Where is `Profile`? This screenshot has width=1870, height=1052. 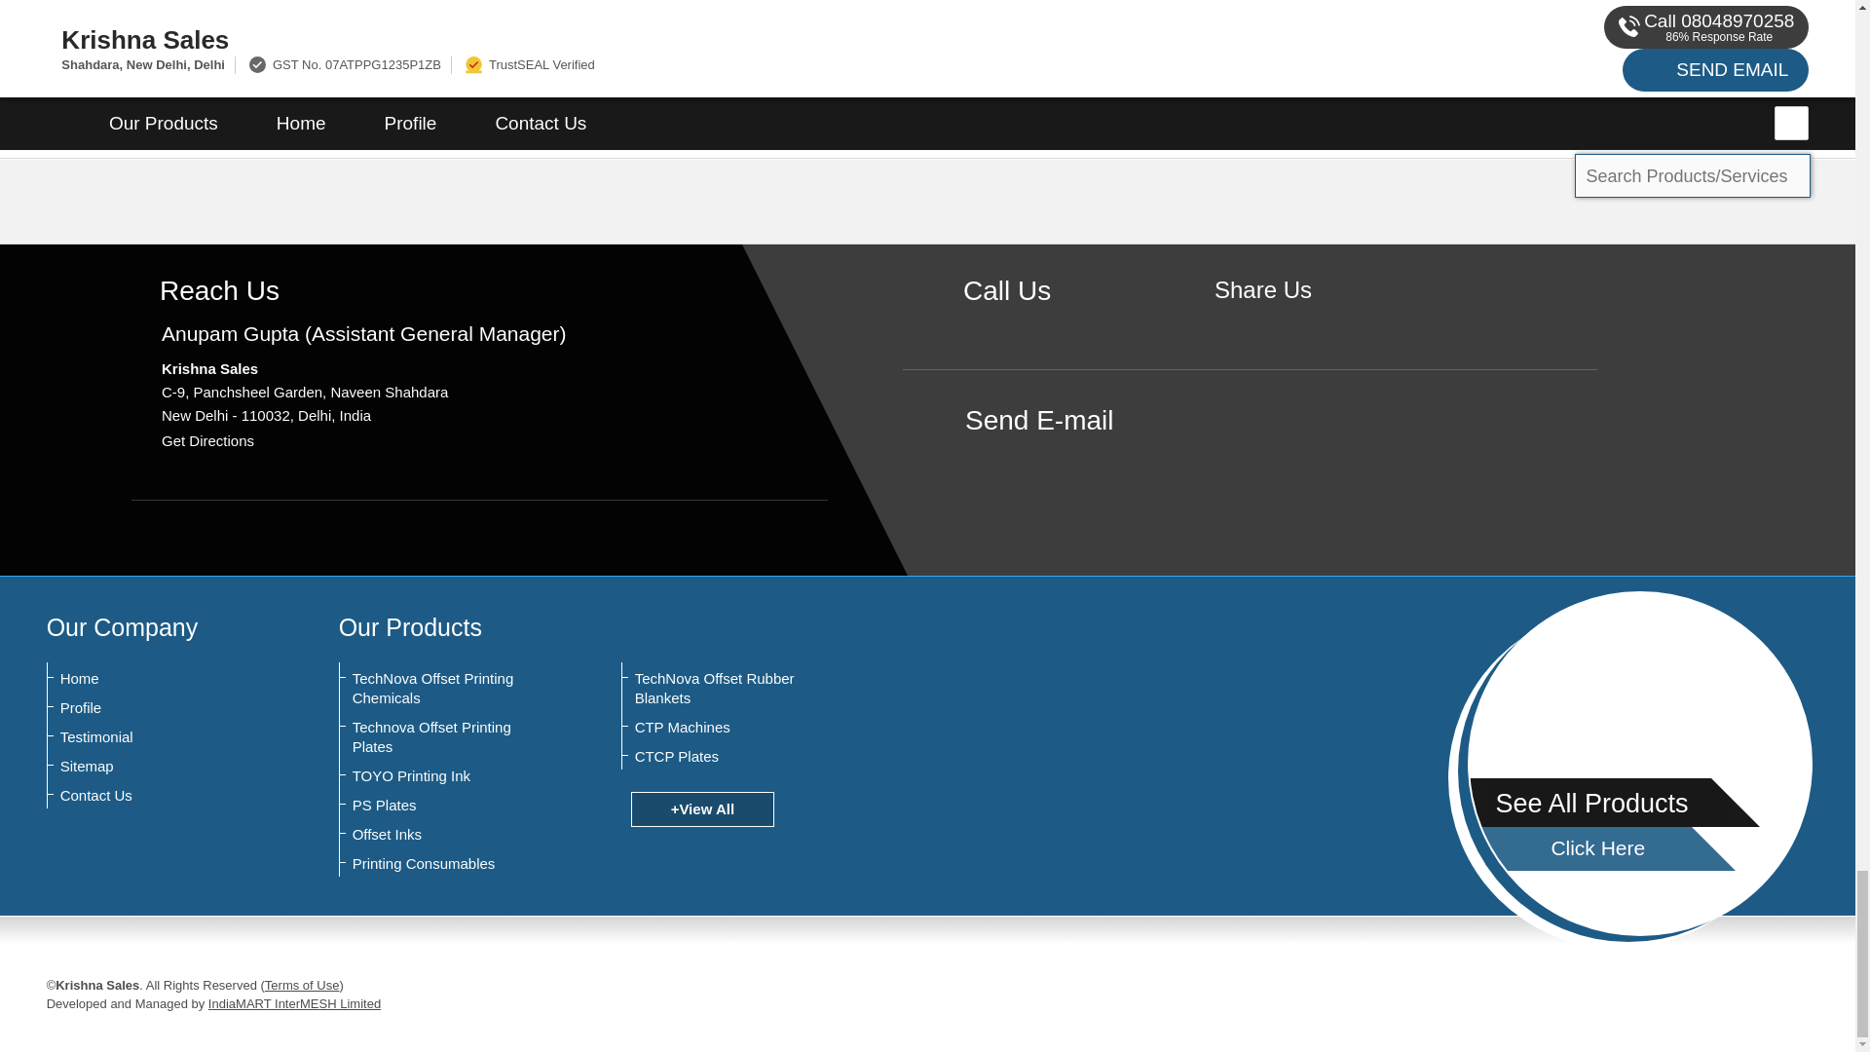 Profile is located at coordinates (156, 707).